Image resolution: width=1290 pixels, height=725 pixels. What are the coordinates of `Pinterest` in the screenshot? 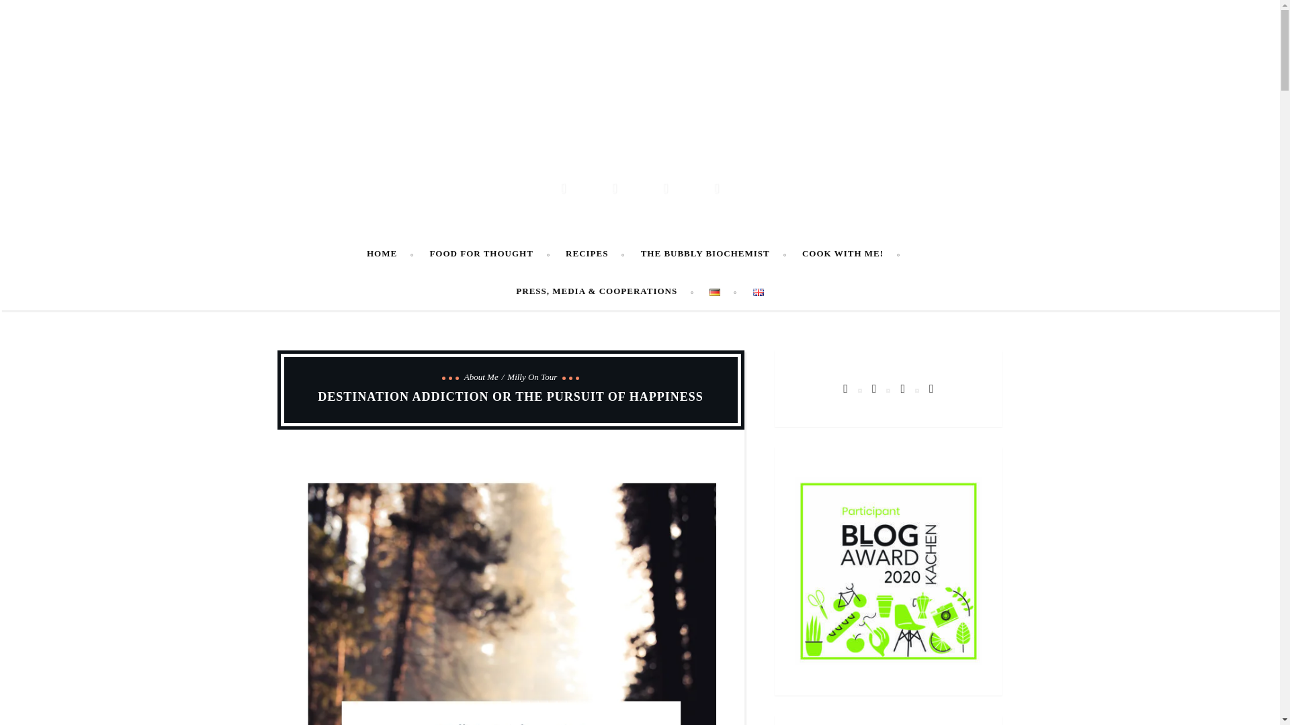 It's located at (613, 187).